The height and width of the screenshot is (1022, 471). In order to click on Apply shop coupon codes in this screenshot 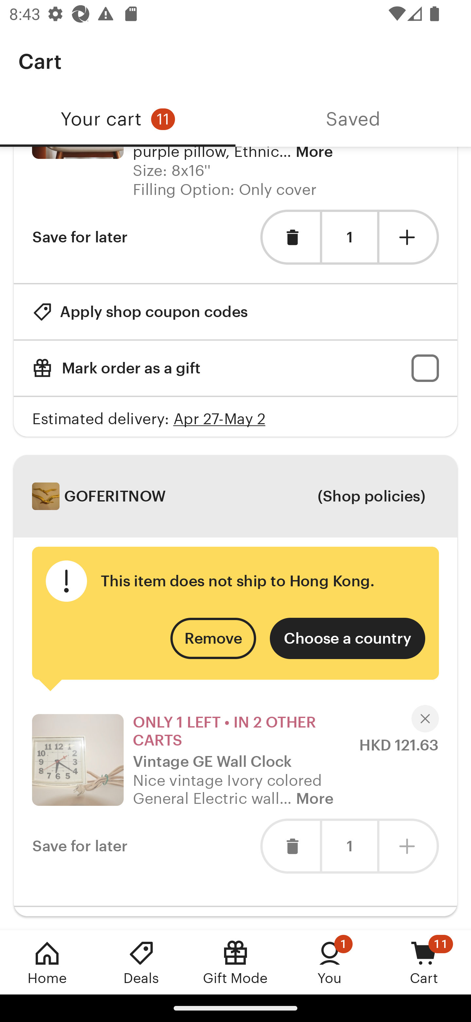, I will do `click(140, 312)`.